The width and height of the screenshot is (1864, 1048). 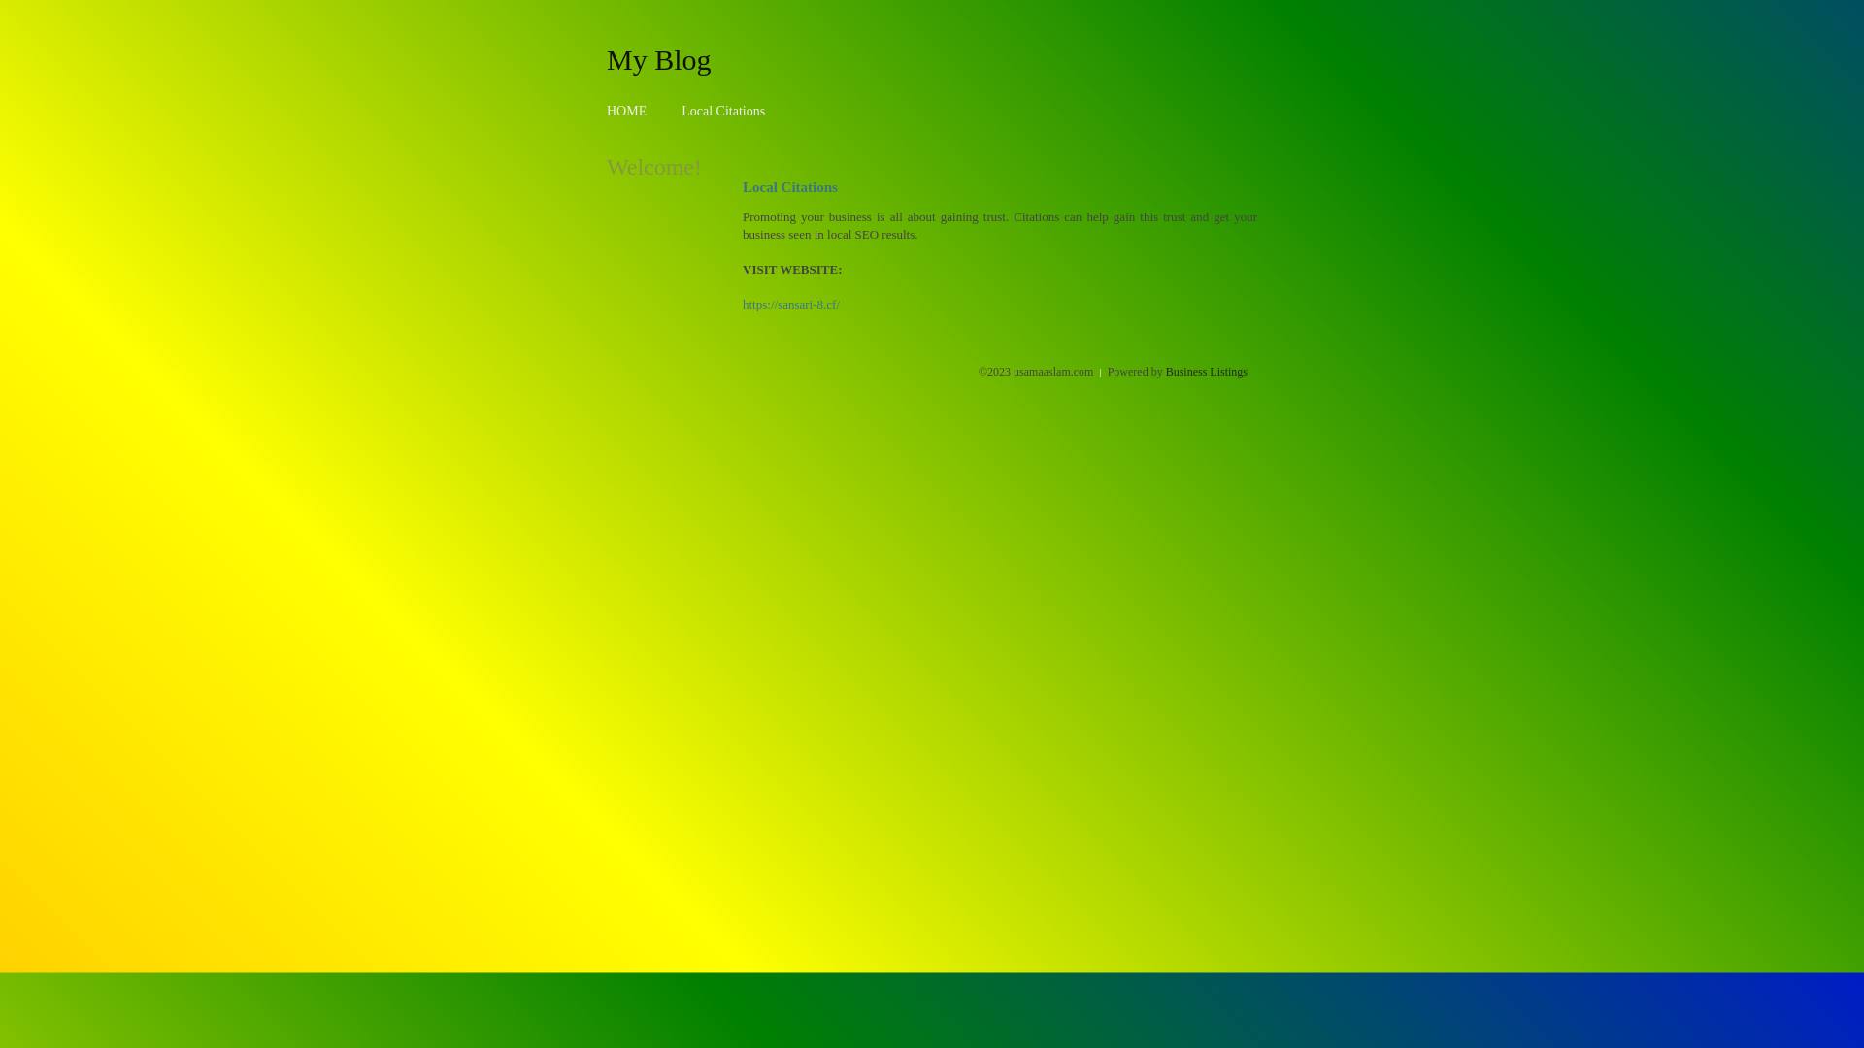 I want to click on HOME, so click(x=627, y=111).